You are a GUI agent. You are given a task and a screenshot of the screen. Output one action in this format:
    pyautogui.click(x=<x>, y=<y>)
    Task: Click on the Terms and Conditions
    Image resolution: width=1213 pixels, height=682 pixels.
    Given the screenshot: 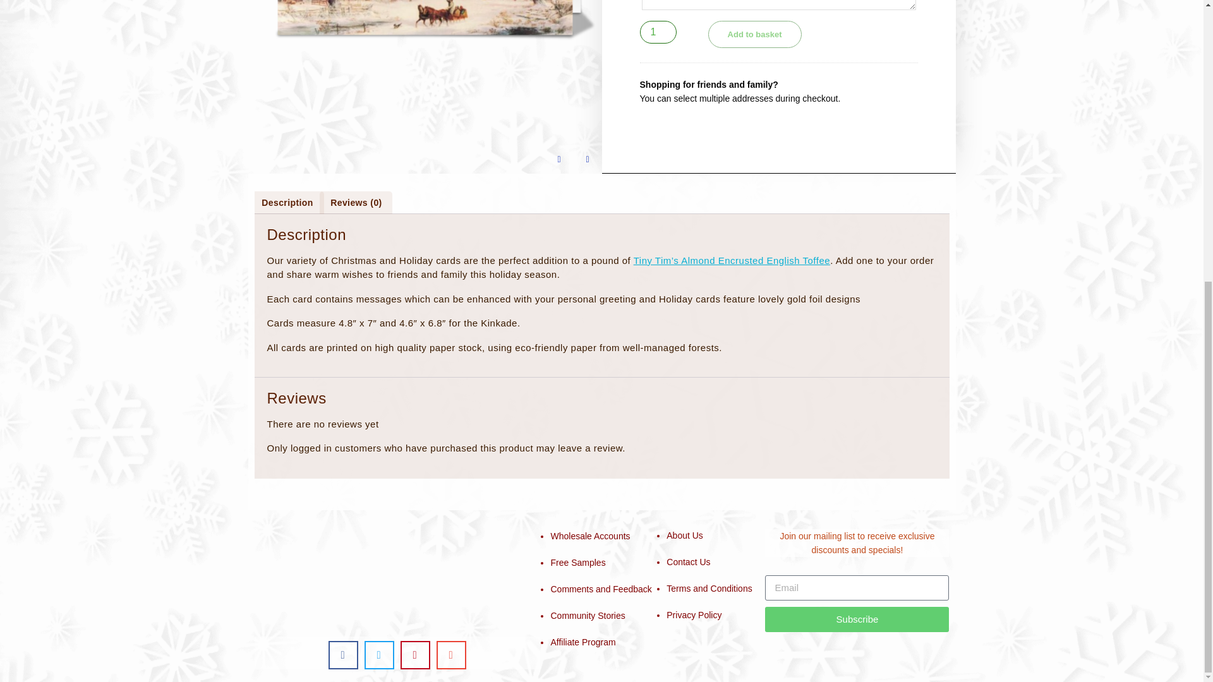 What is the action you would take?
    pyautogui.click(x=709, y=589)
    